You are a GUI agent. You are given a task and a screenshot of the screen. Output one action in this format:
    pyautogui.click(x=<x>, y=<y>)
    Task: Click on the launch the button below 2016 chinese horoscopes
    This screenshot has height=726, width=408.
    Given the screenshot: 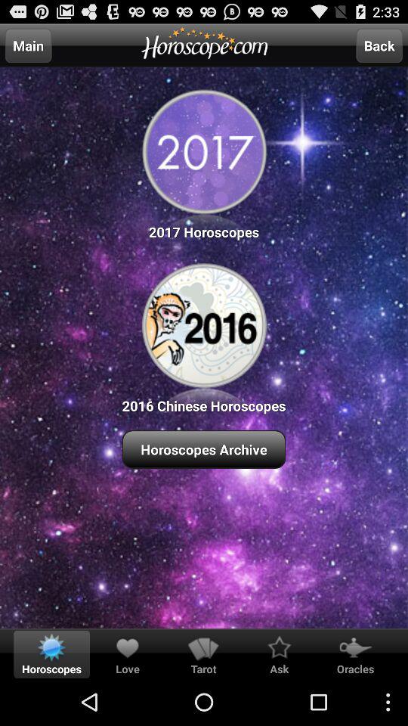 What is the action you would take?
    pyautogui.click(x=204, y=449)
    